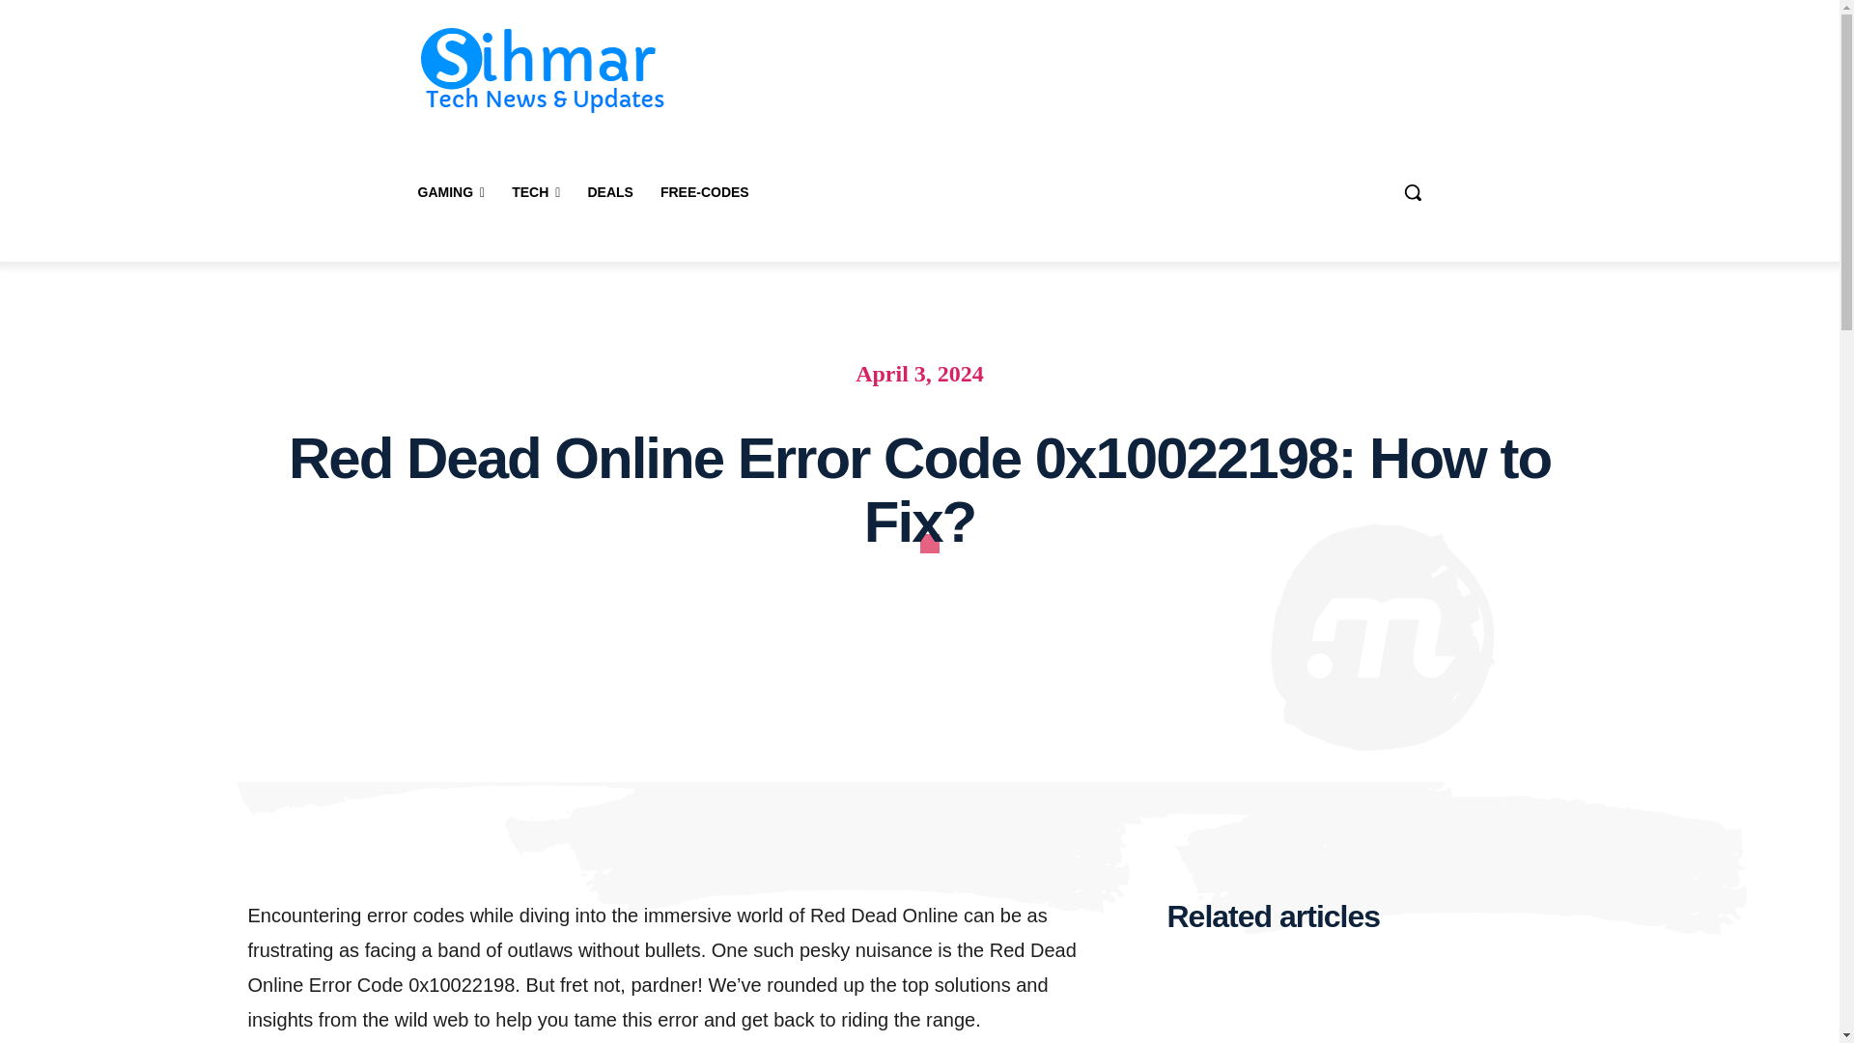  What do you see at coordinates (535, 191) in the screenshot?
I see `TECH` at bounding box center [535, 191].